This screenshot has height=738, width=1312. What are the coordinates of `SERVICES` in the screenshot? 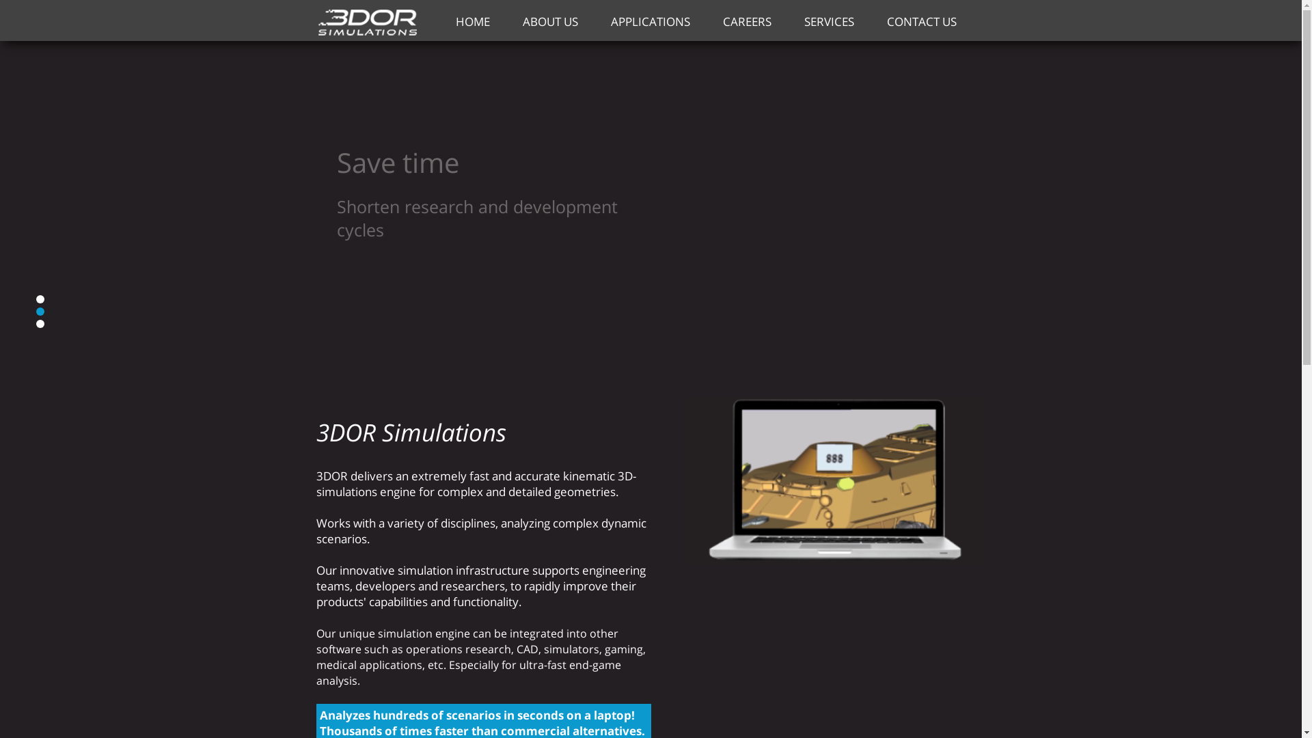 It's located at (828, 22).